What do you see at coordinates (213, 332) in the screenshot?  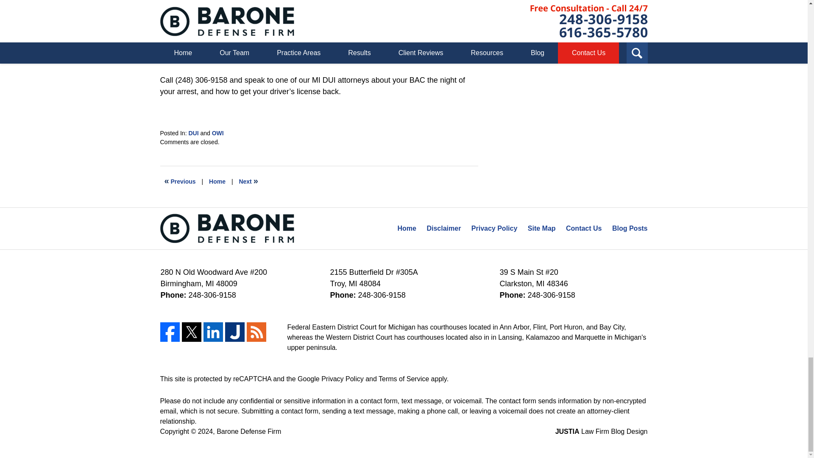 I see `LinkedIn` at bounding box center [213, 332].